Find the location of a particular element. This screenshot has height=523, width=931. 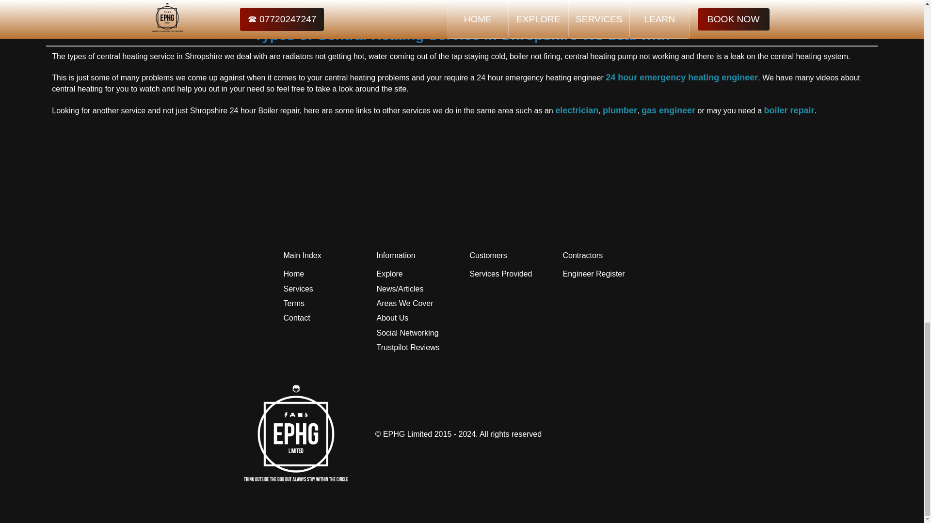

Home is located at coordinates (293, 274).